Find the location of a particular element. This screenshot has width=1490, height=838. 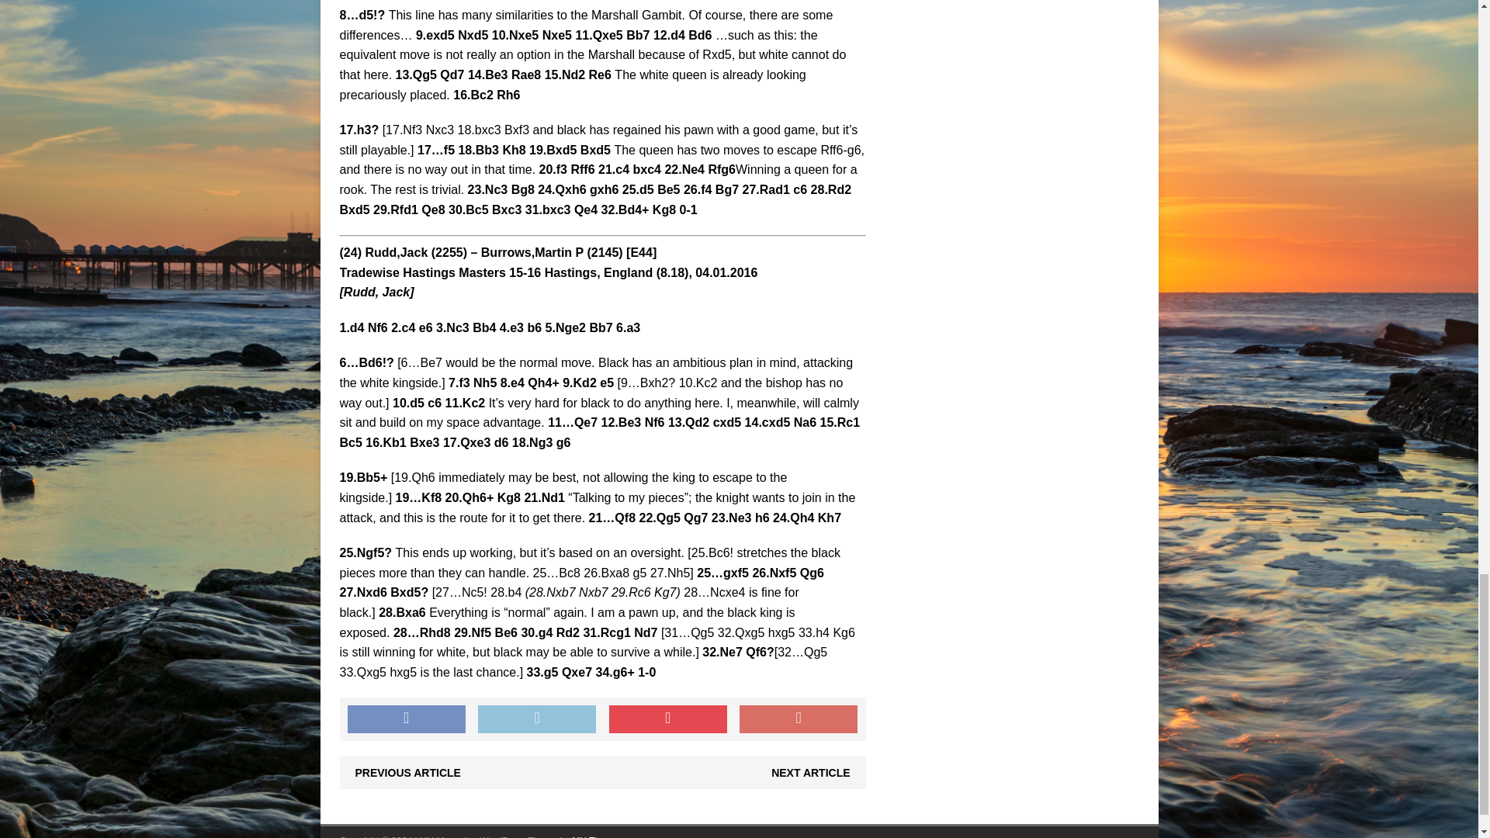

Share on Facebook is located at coordinates (406, 719).